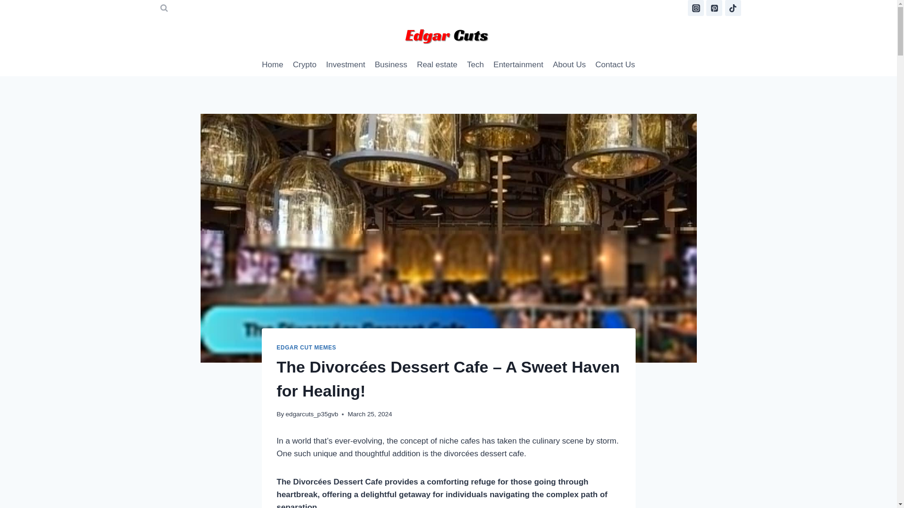 Image resolution: width=904 pixels, height=508 pixels. I want to click on Crypto, so click(304, 65).